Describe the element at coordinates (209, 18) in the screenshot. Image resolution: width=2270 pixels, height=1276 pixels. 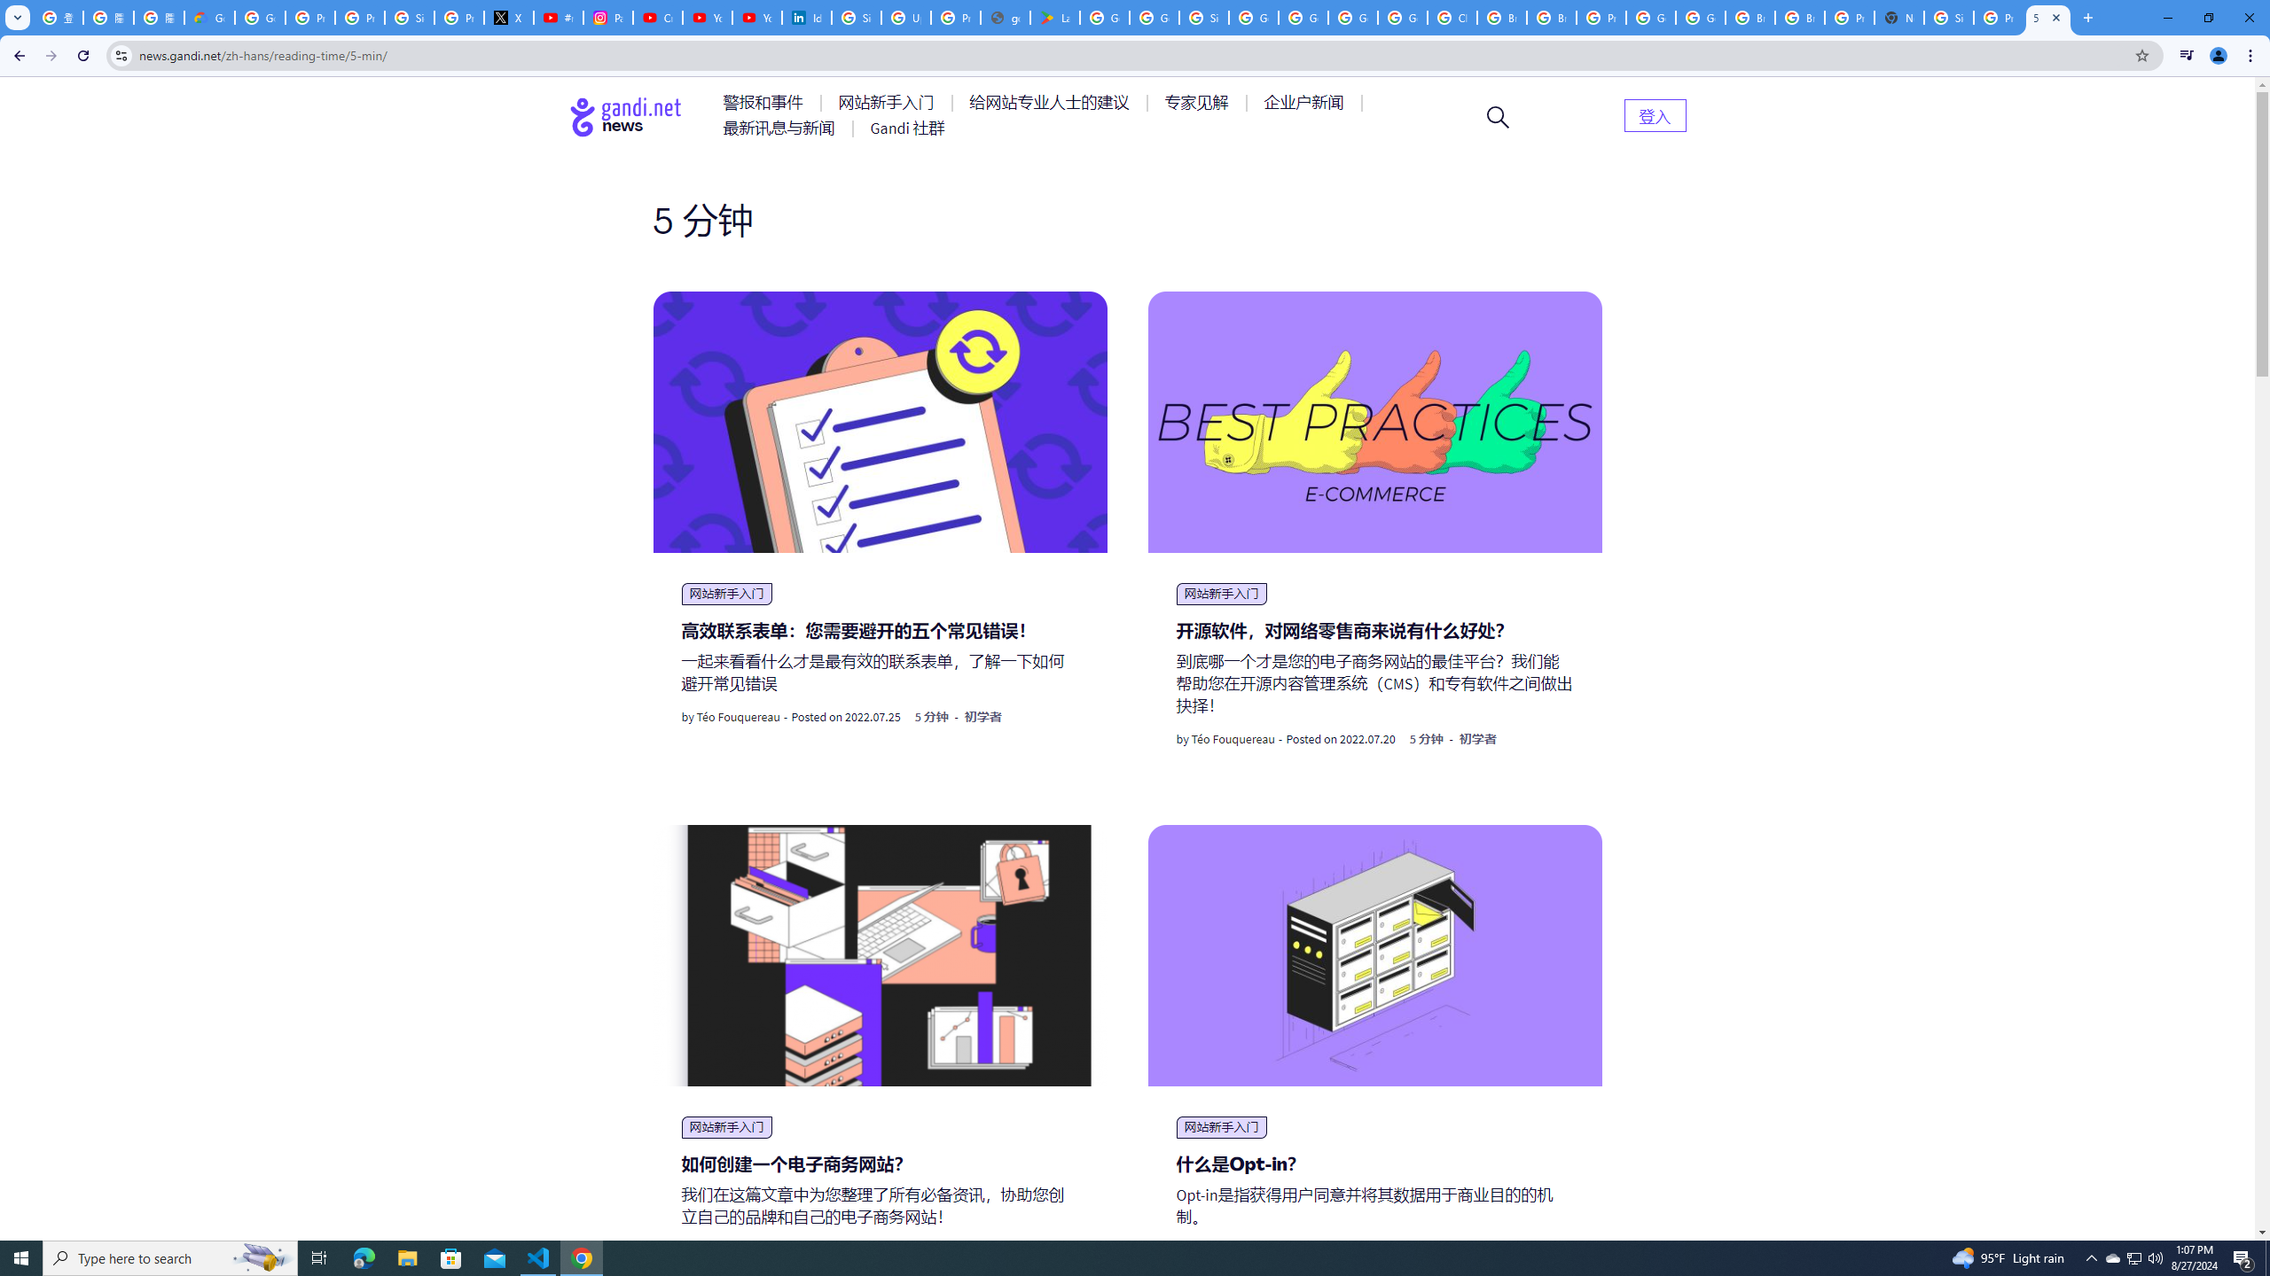
I see `Google Cloud Privacy Notice` at that location.